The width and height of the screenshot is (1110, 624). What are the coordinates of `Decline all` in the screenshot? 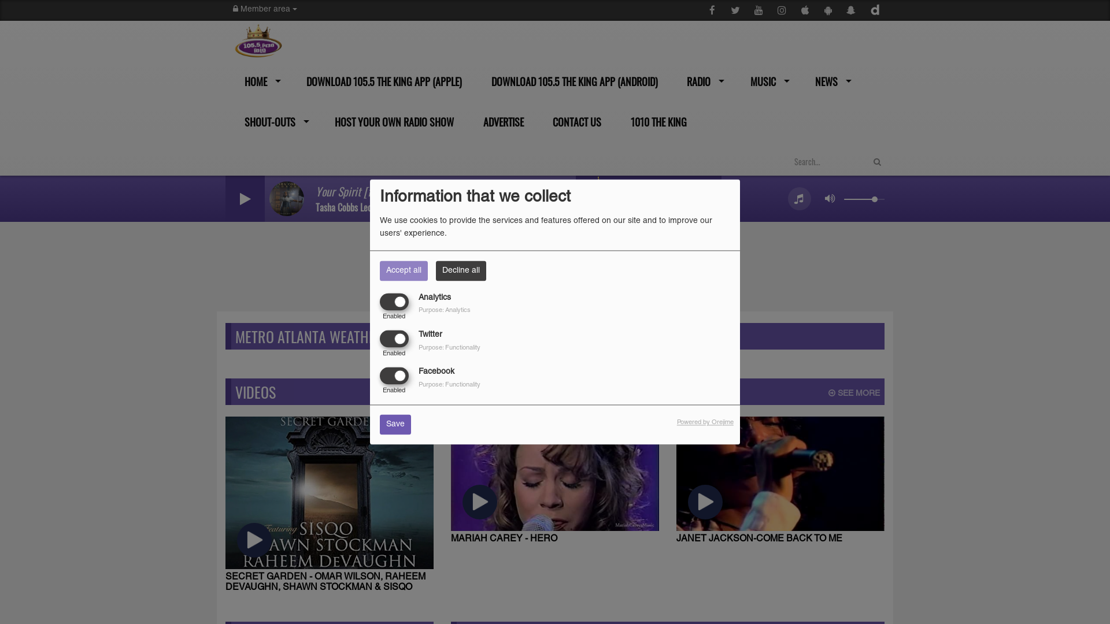 It's located at (461, 270).